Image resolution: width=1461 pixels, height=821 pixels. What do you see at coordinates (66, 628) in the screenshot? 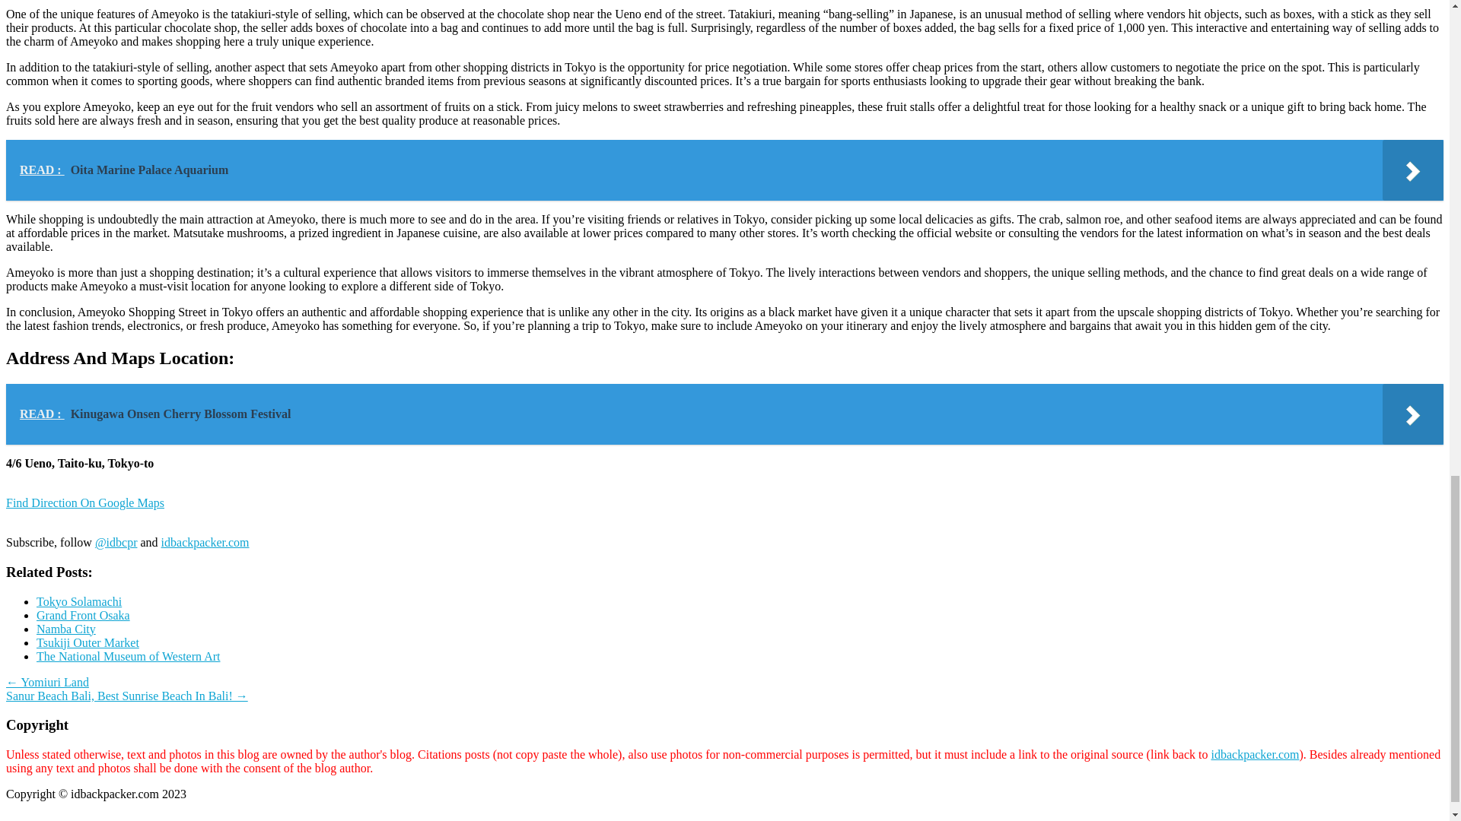
I see `Namba City` at bounding box center [66, 628].